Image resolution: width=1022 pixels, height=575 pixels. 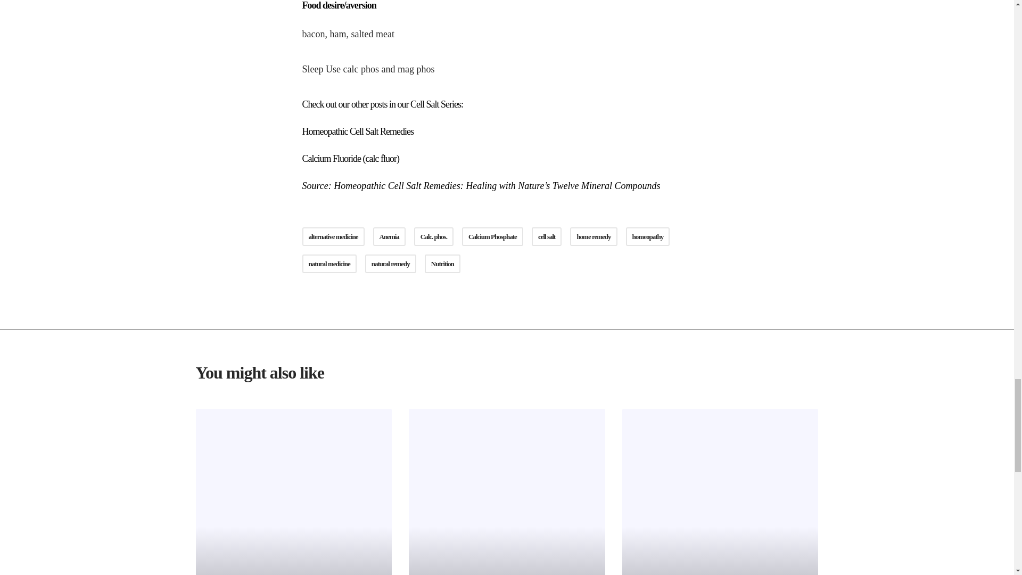 I want to click on Calcium Phosphate, so click(x=492, y=236).